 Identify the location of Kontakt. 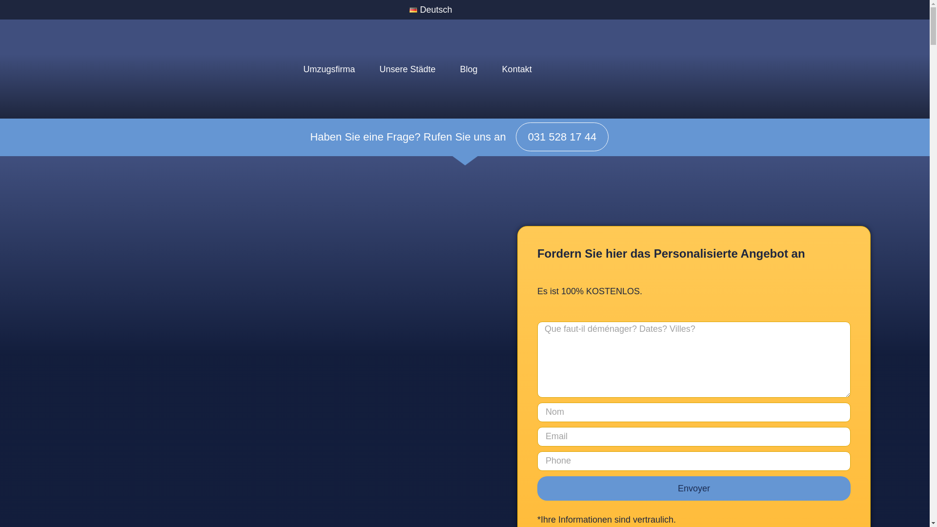
(517, 69).